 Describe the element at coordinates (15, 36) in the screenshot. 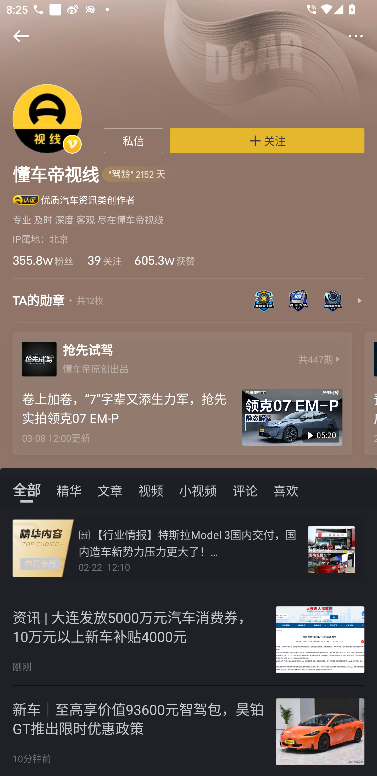

I see `` at that location.